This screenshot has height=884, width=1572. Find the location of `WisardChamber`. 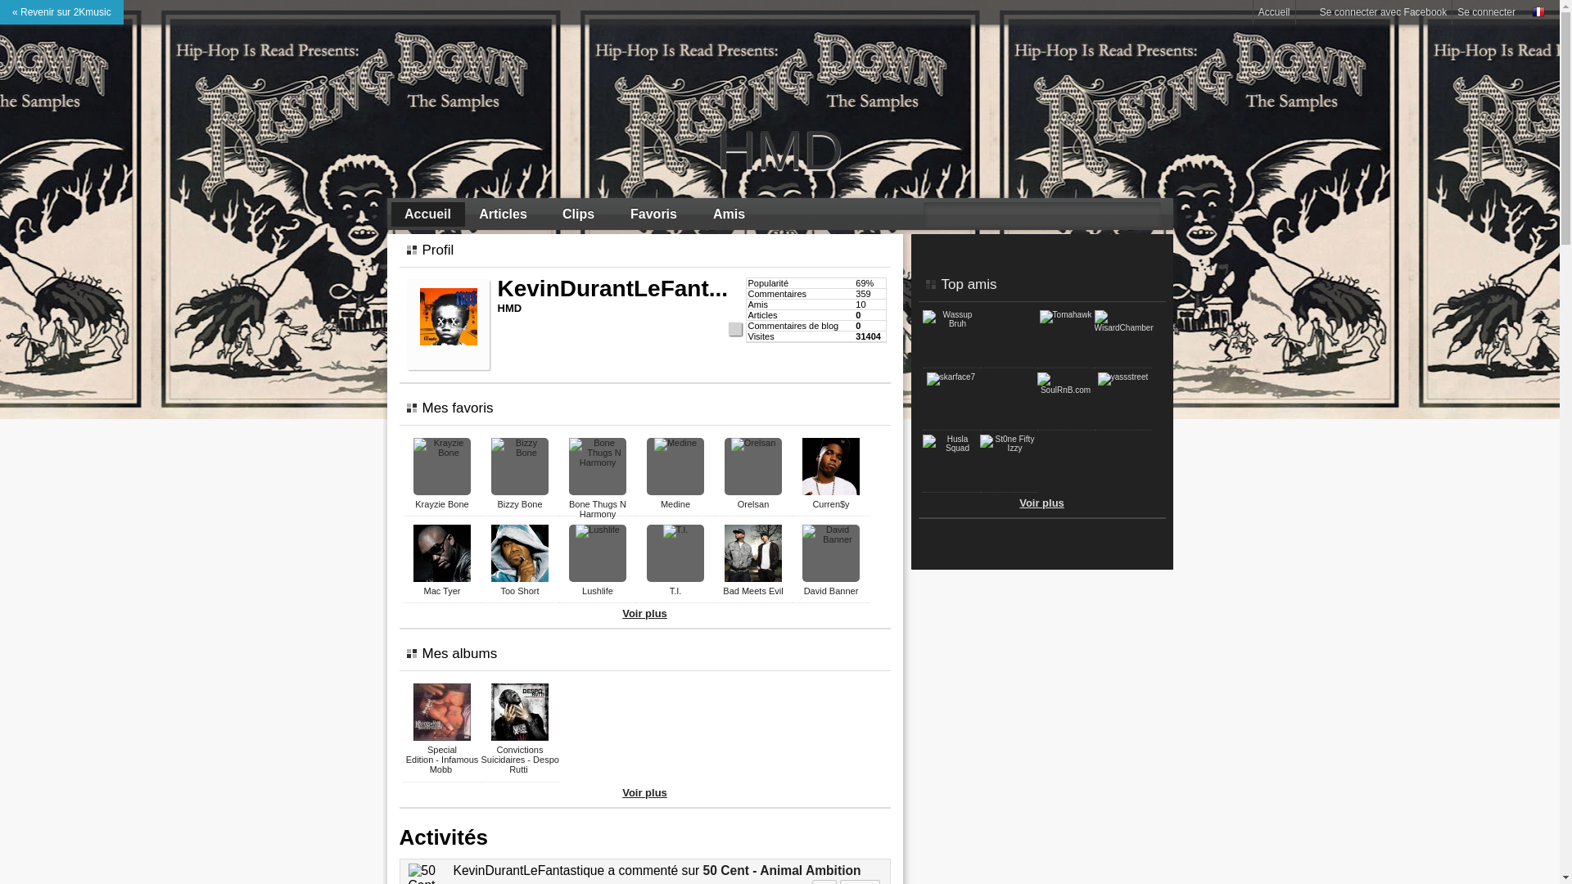

WisardChamber is located at coordinates (1123, 327).